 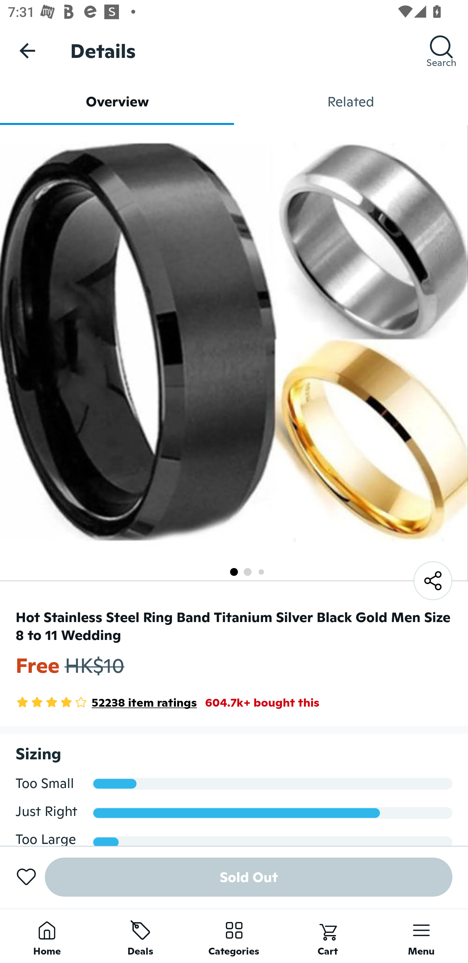 I want to click on Categories, so click(x=234, y=936).